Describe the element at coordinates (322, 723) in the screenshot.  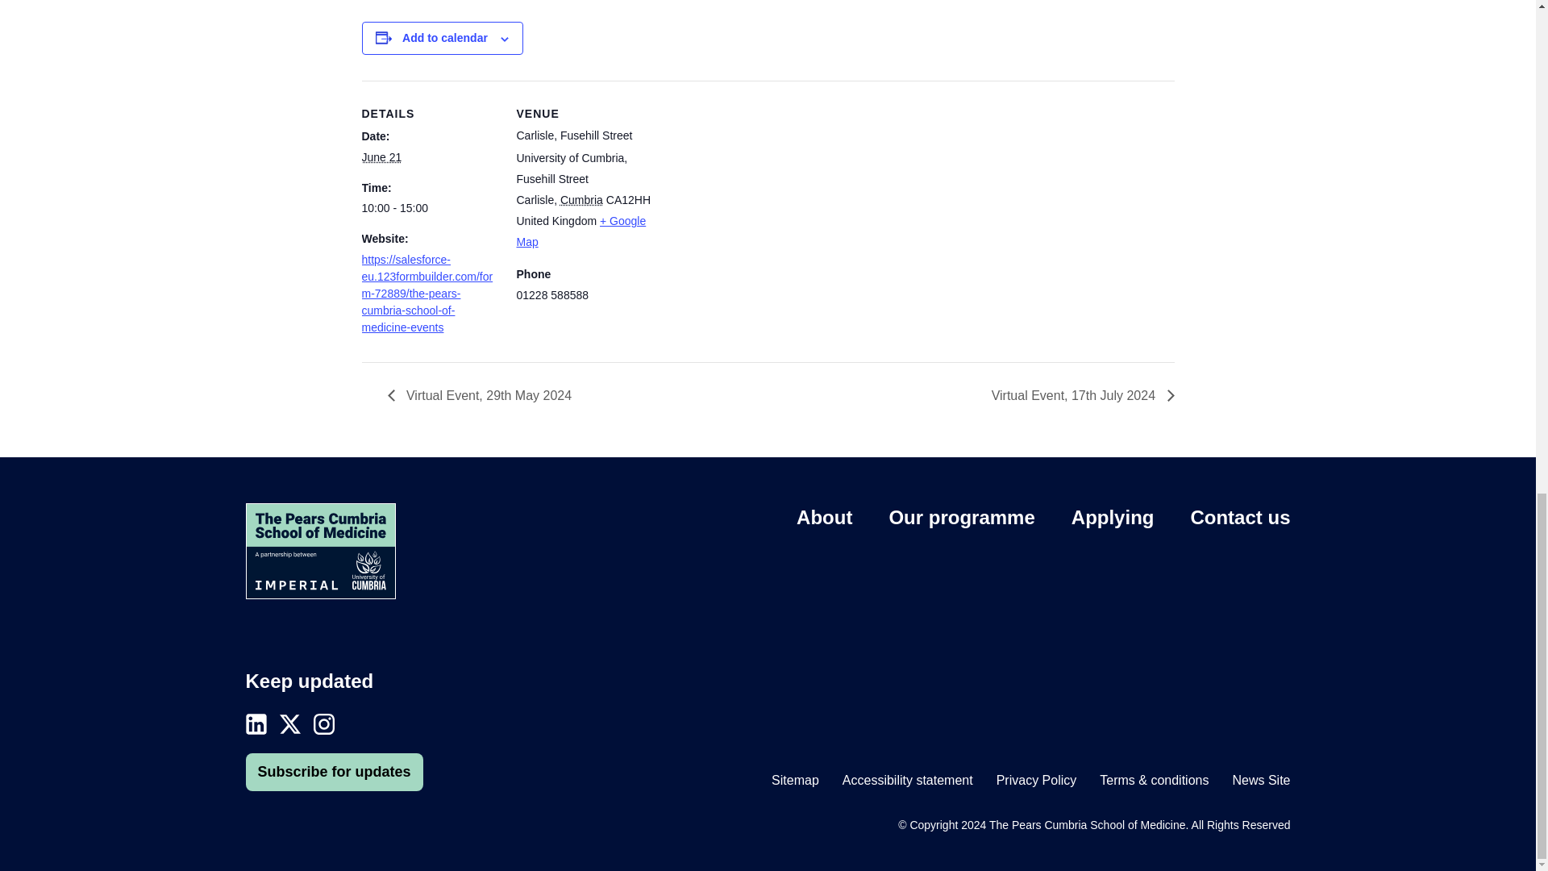
I see `Follow us on Instagram.` at that location.